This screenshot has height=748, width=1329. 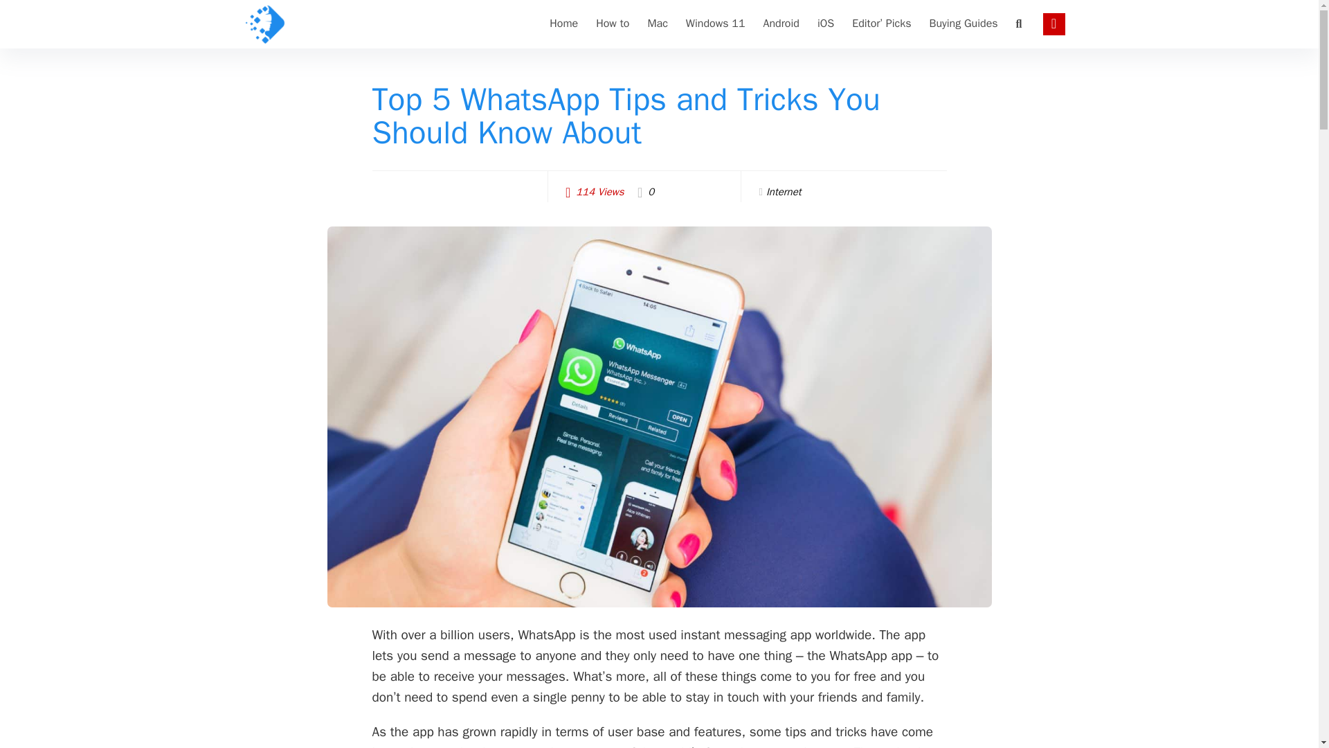 I want to click on Buying Guides, so click(x=964, y=24).